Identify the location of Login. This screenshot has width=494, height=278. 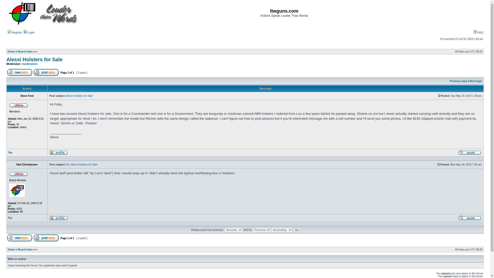
(29, 32).